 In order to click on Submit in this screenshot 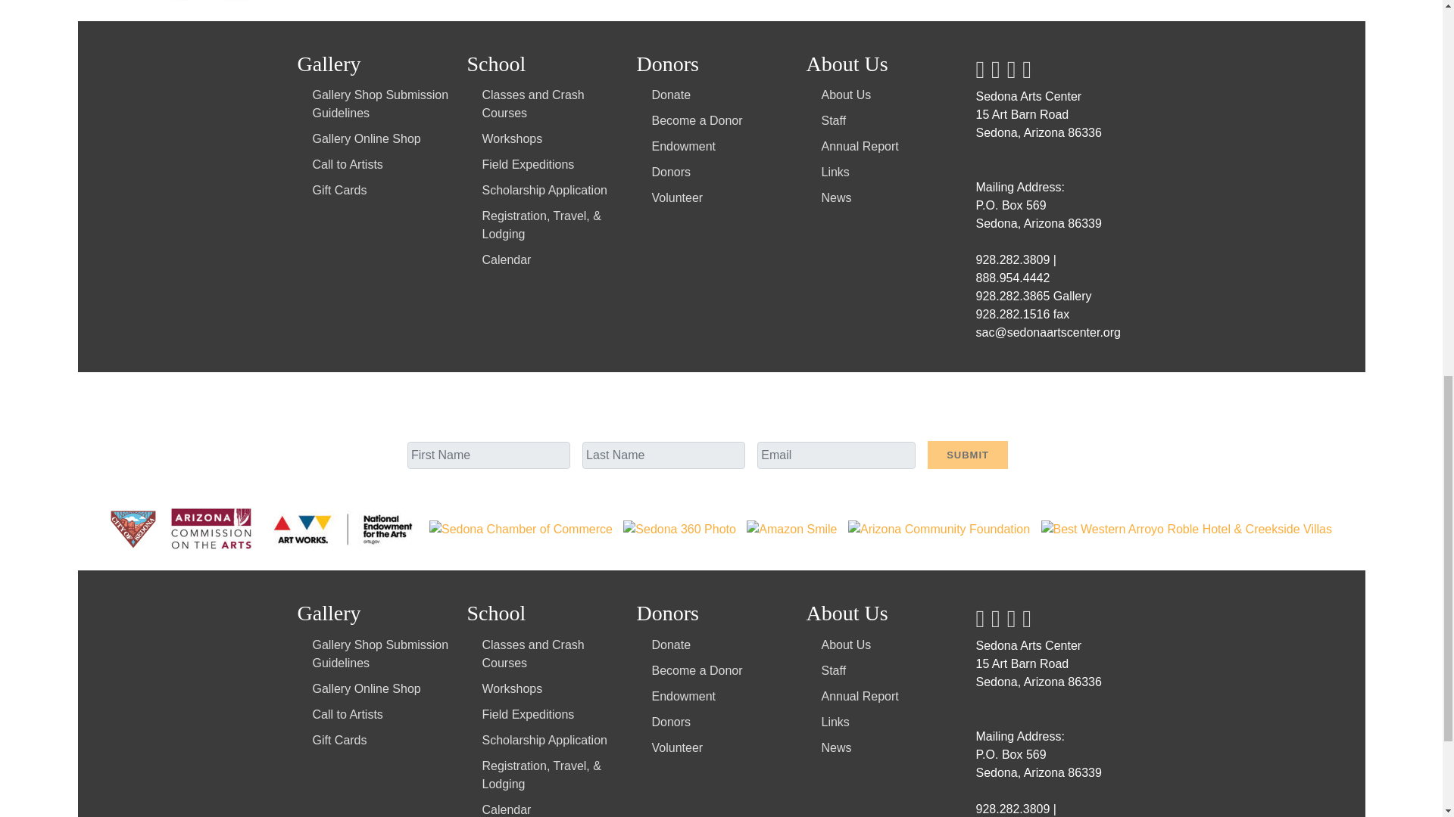, I will do `click(967, 455)`.